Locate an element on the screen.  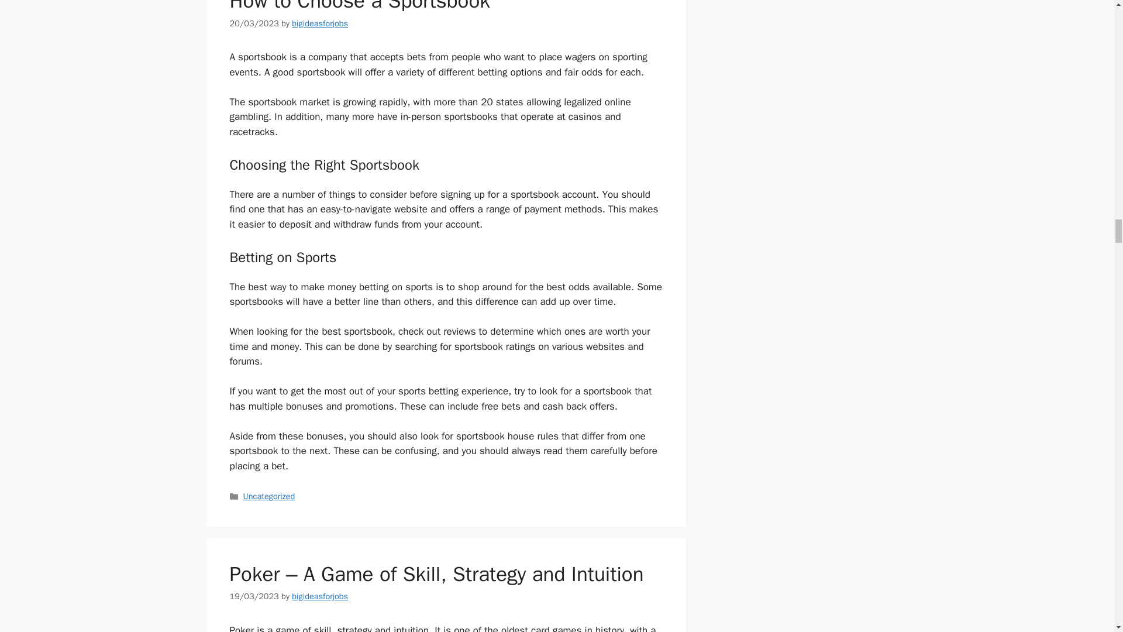
Uncategorized is located at coordinates (269, 496).